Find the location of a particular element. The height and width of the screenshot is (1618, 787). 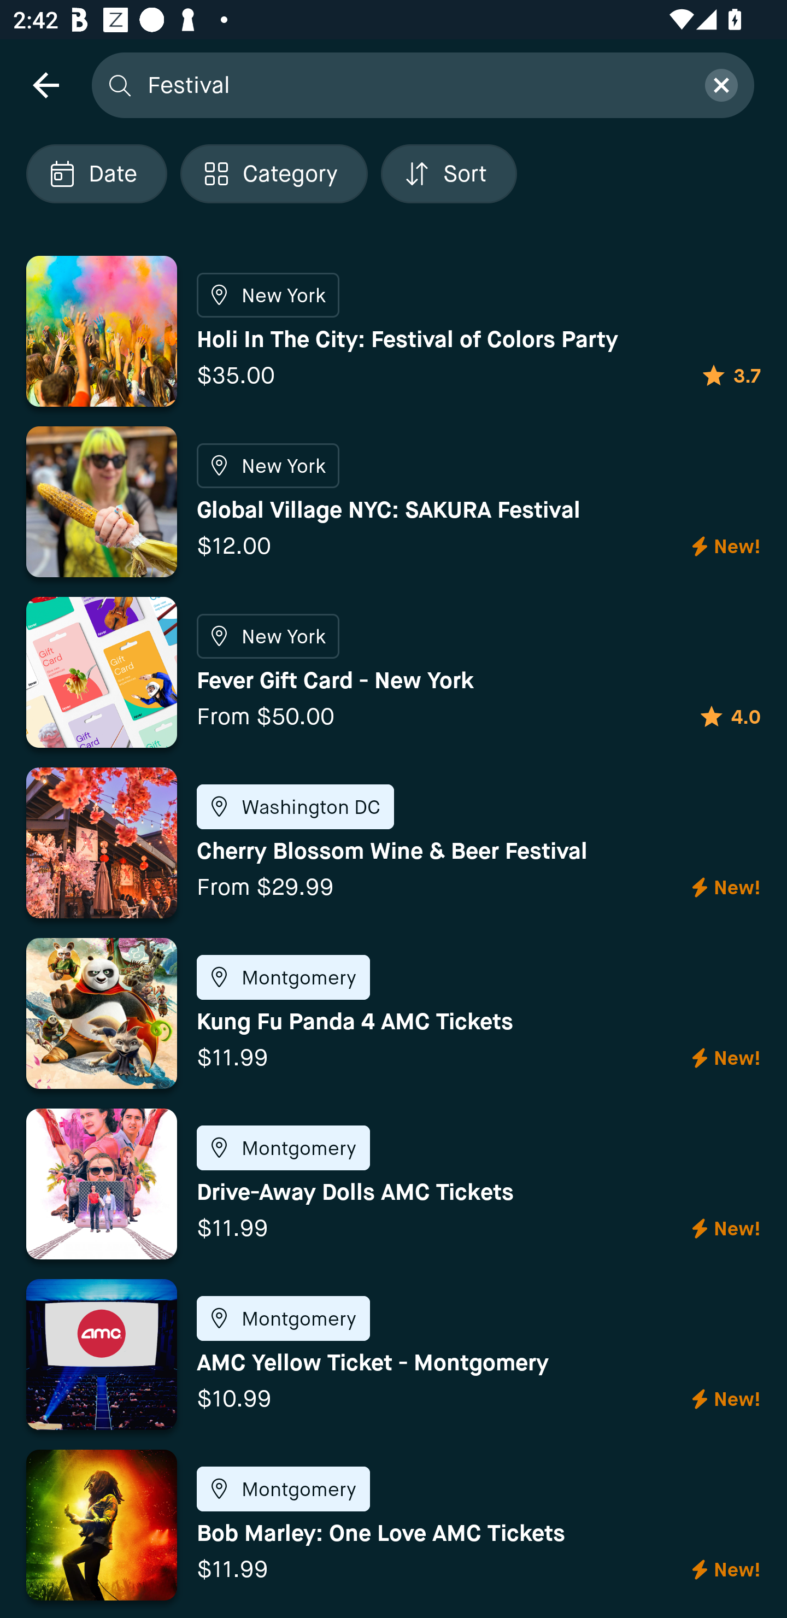

Localized description Date is located at coordinates (96, 174).